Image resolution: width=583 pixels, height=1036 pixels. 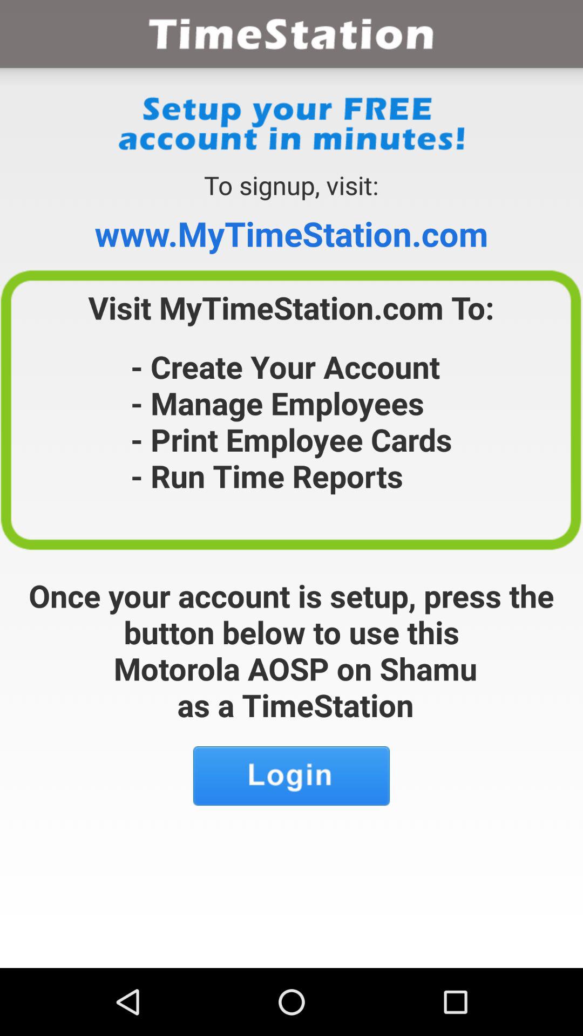 What do you see at coordinates (291, 776) in the screenshot?
I see `choose item below once your account` at bounding box center [291, 776].